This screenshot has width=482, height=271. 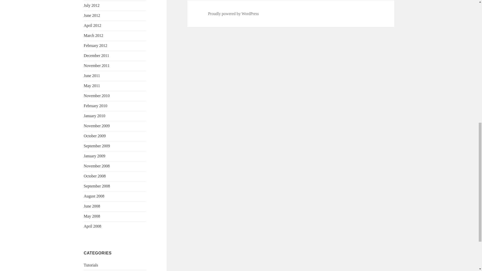 What do you see at coordinates (92, 75) in the screenshot?
I see `June 2011` at bounding box center [92, 75].